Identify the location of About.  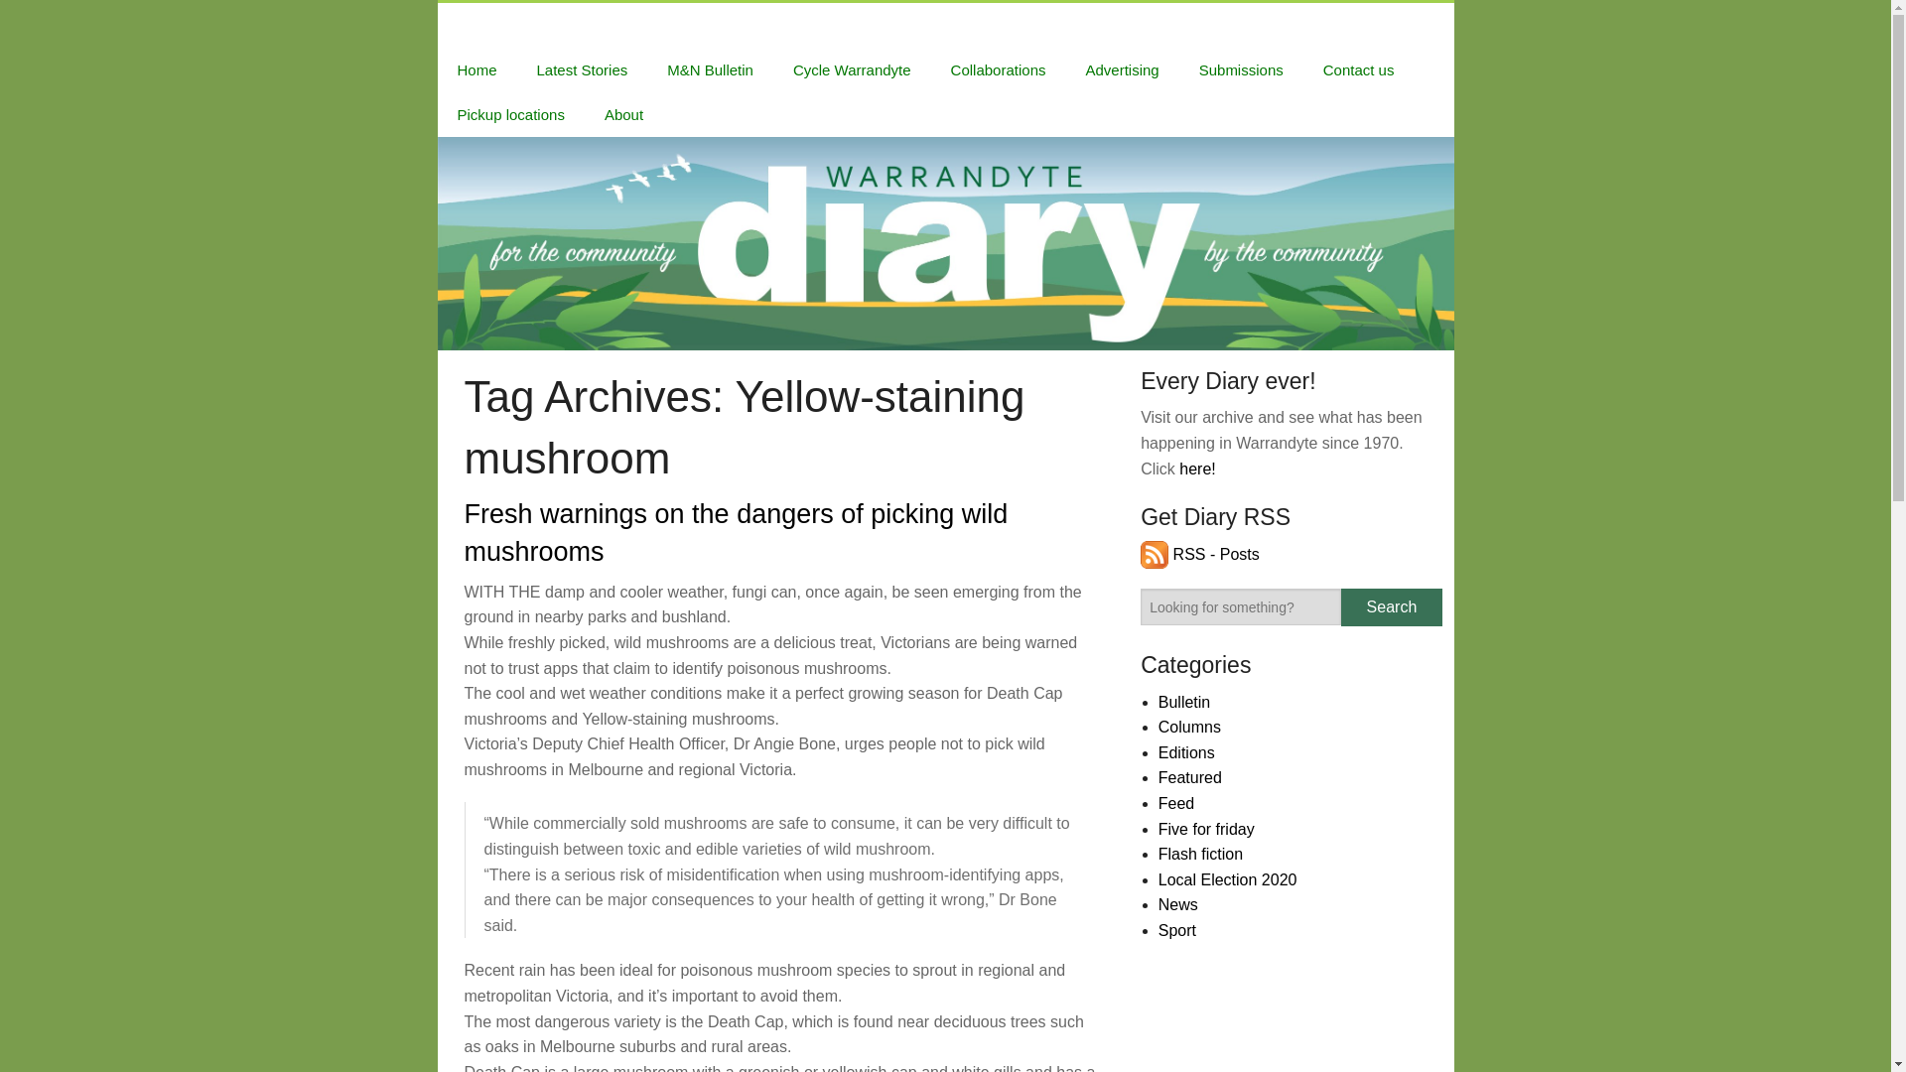
(623, 114).